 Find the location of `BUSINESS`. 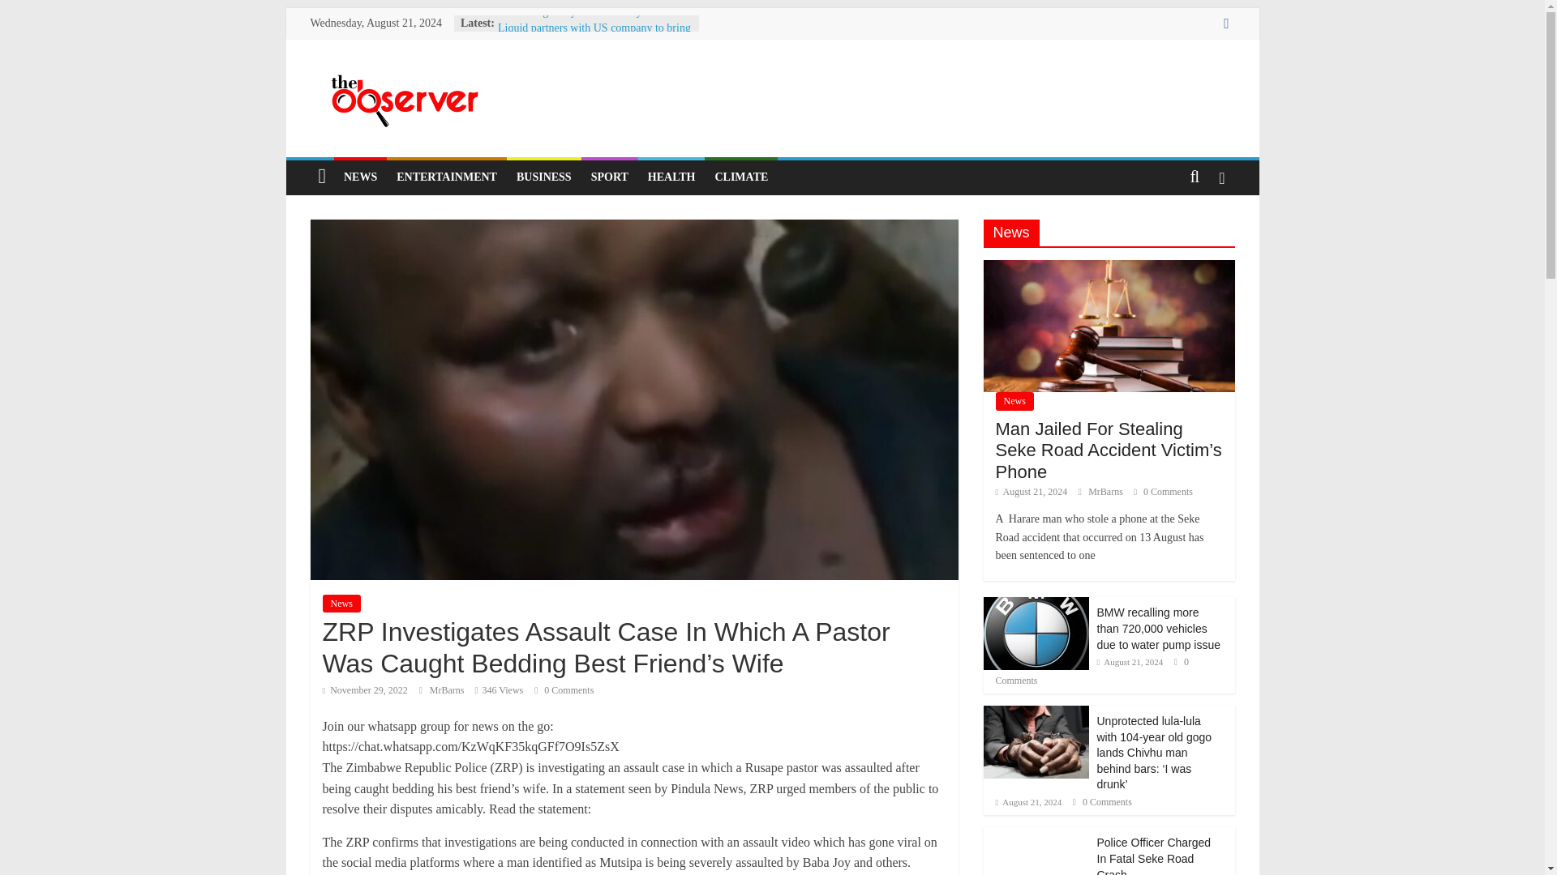

BUSINESS is located at coordinates (543, 177).